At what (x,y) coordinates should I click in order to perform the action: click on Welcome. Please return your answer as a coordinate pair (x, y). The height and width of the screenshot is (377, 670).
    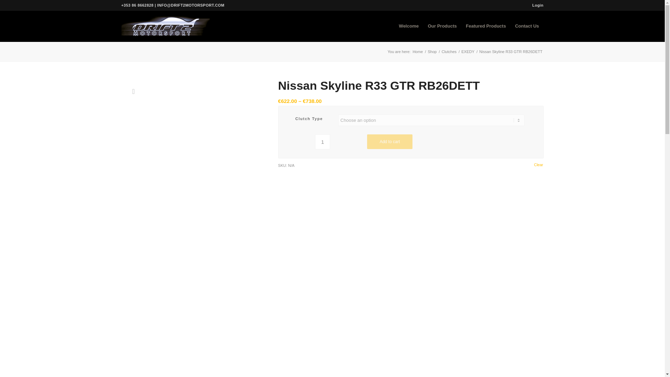
    Looking at the image, I should click on (409, 26).